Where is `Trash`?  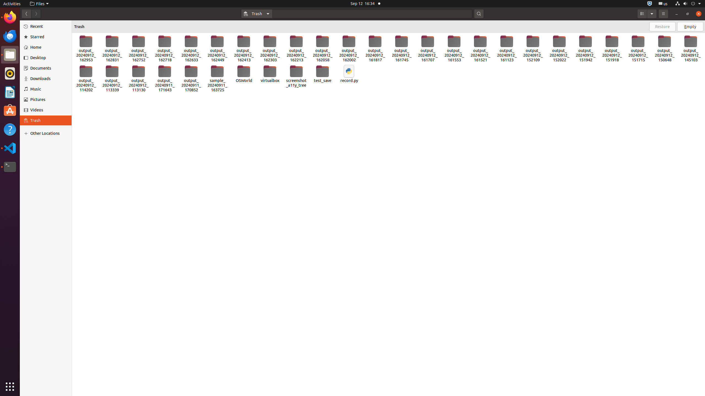
Trash is located at coordinates (257, 14).